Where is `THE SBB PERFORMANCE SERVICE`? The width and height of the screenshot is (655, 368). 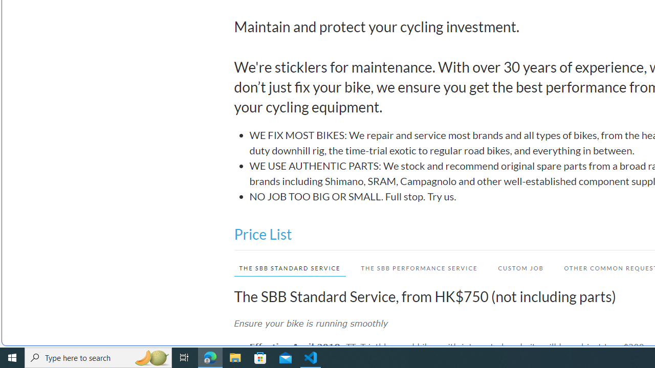 THE SBB PERFORMANCE SERVICE is located at coordinates (420, 268).